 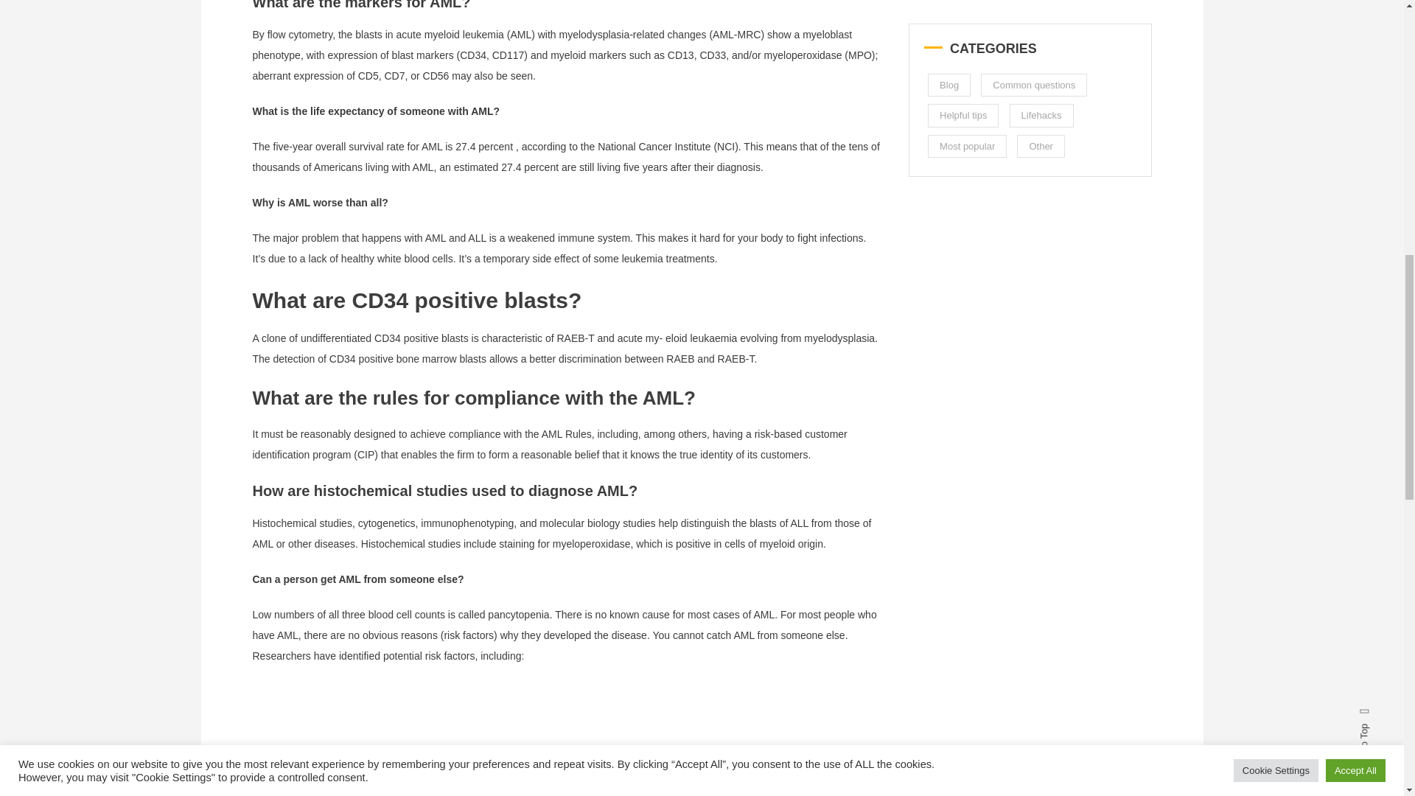 What do you see at coordinates (487, 739) in the screenshot?
I see `NOOBS PLAY BRAWL STARS, from the start subscriber request` at bounding box center [487, 739].